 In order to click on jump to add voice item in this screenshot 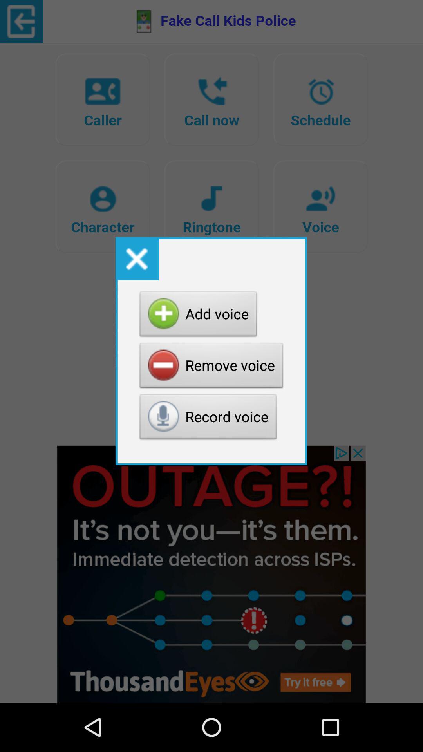, I will do `click(198, 316)`.